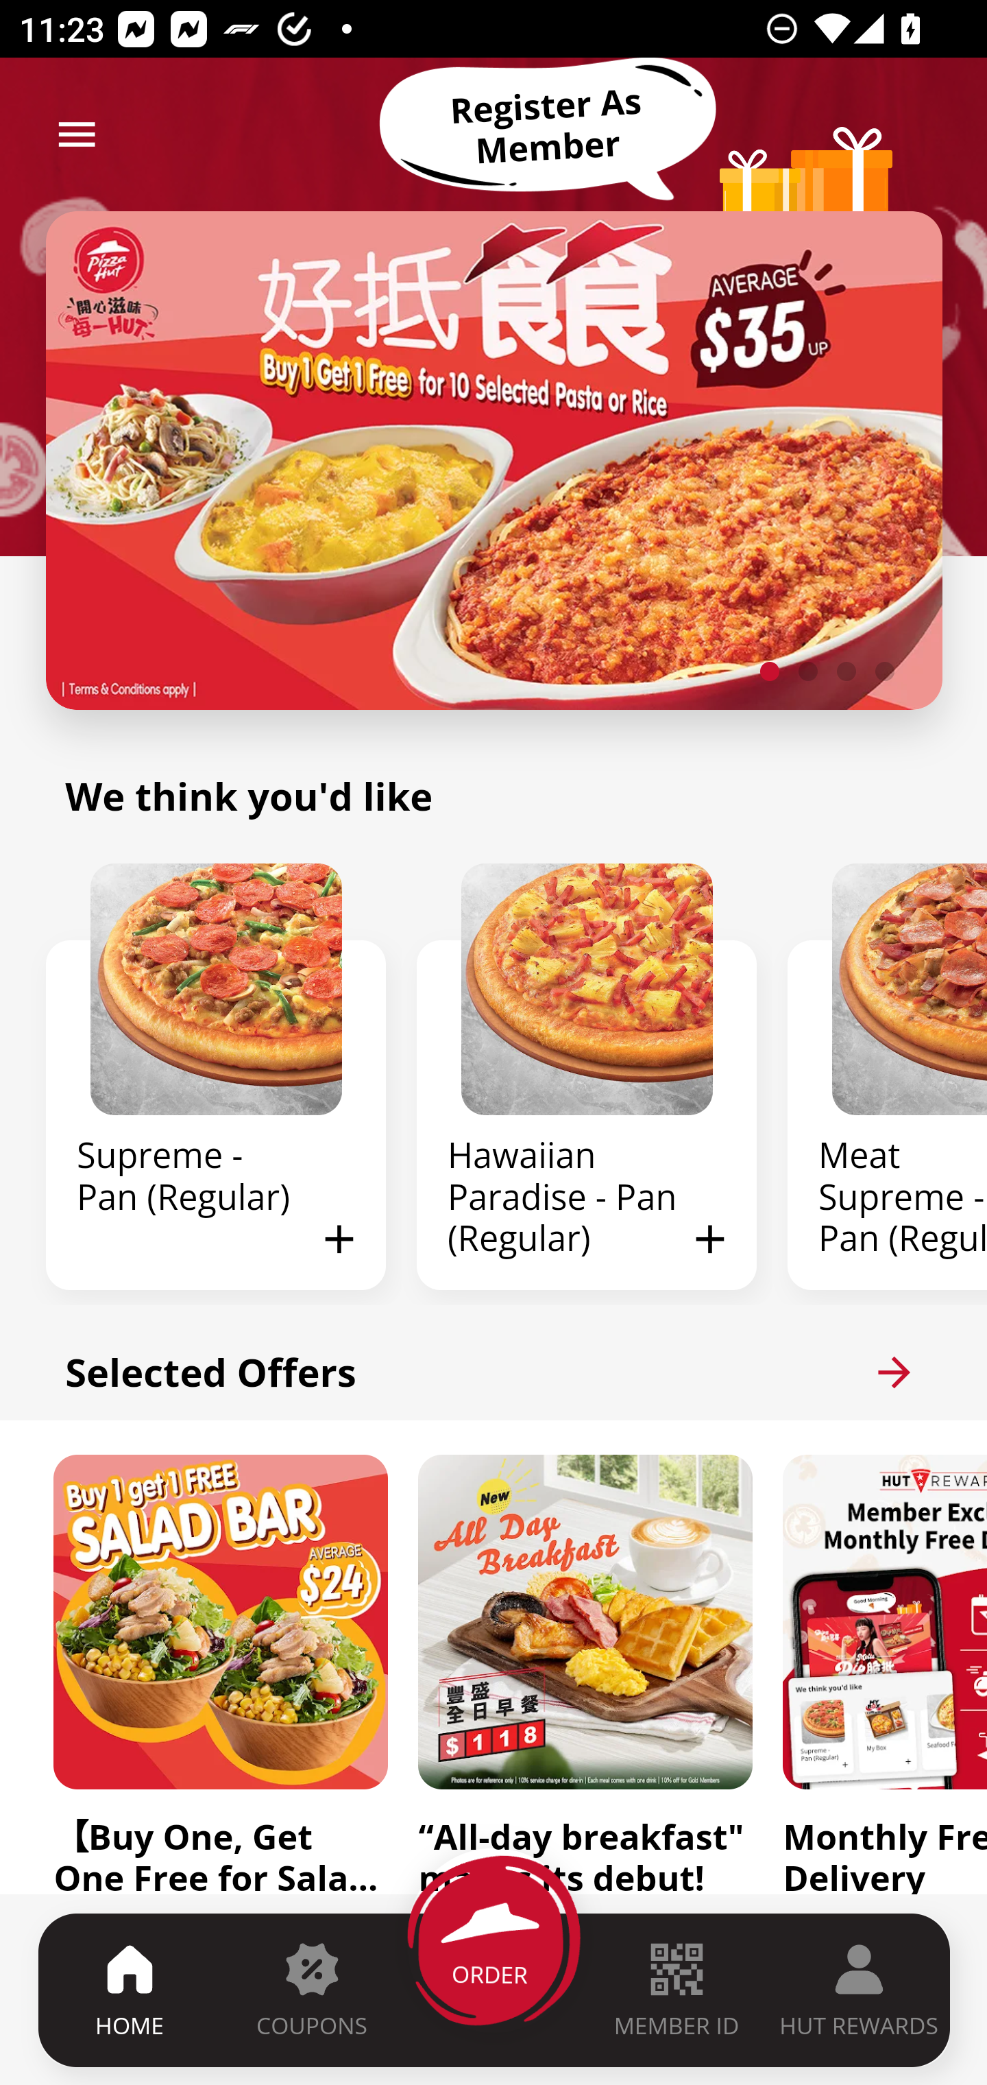 The image size is (987, 2085). I want to click on HUT REWARDS, so click(860, 1990).